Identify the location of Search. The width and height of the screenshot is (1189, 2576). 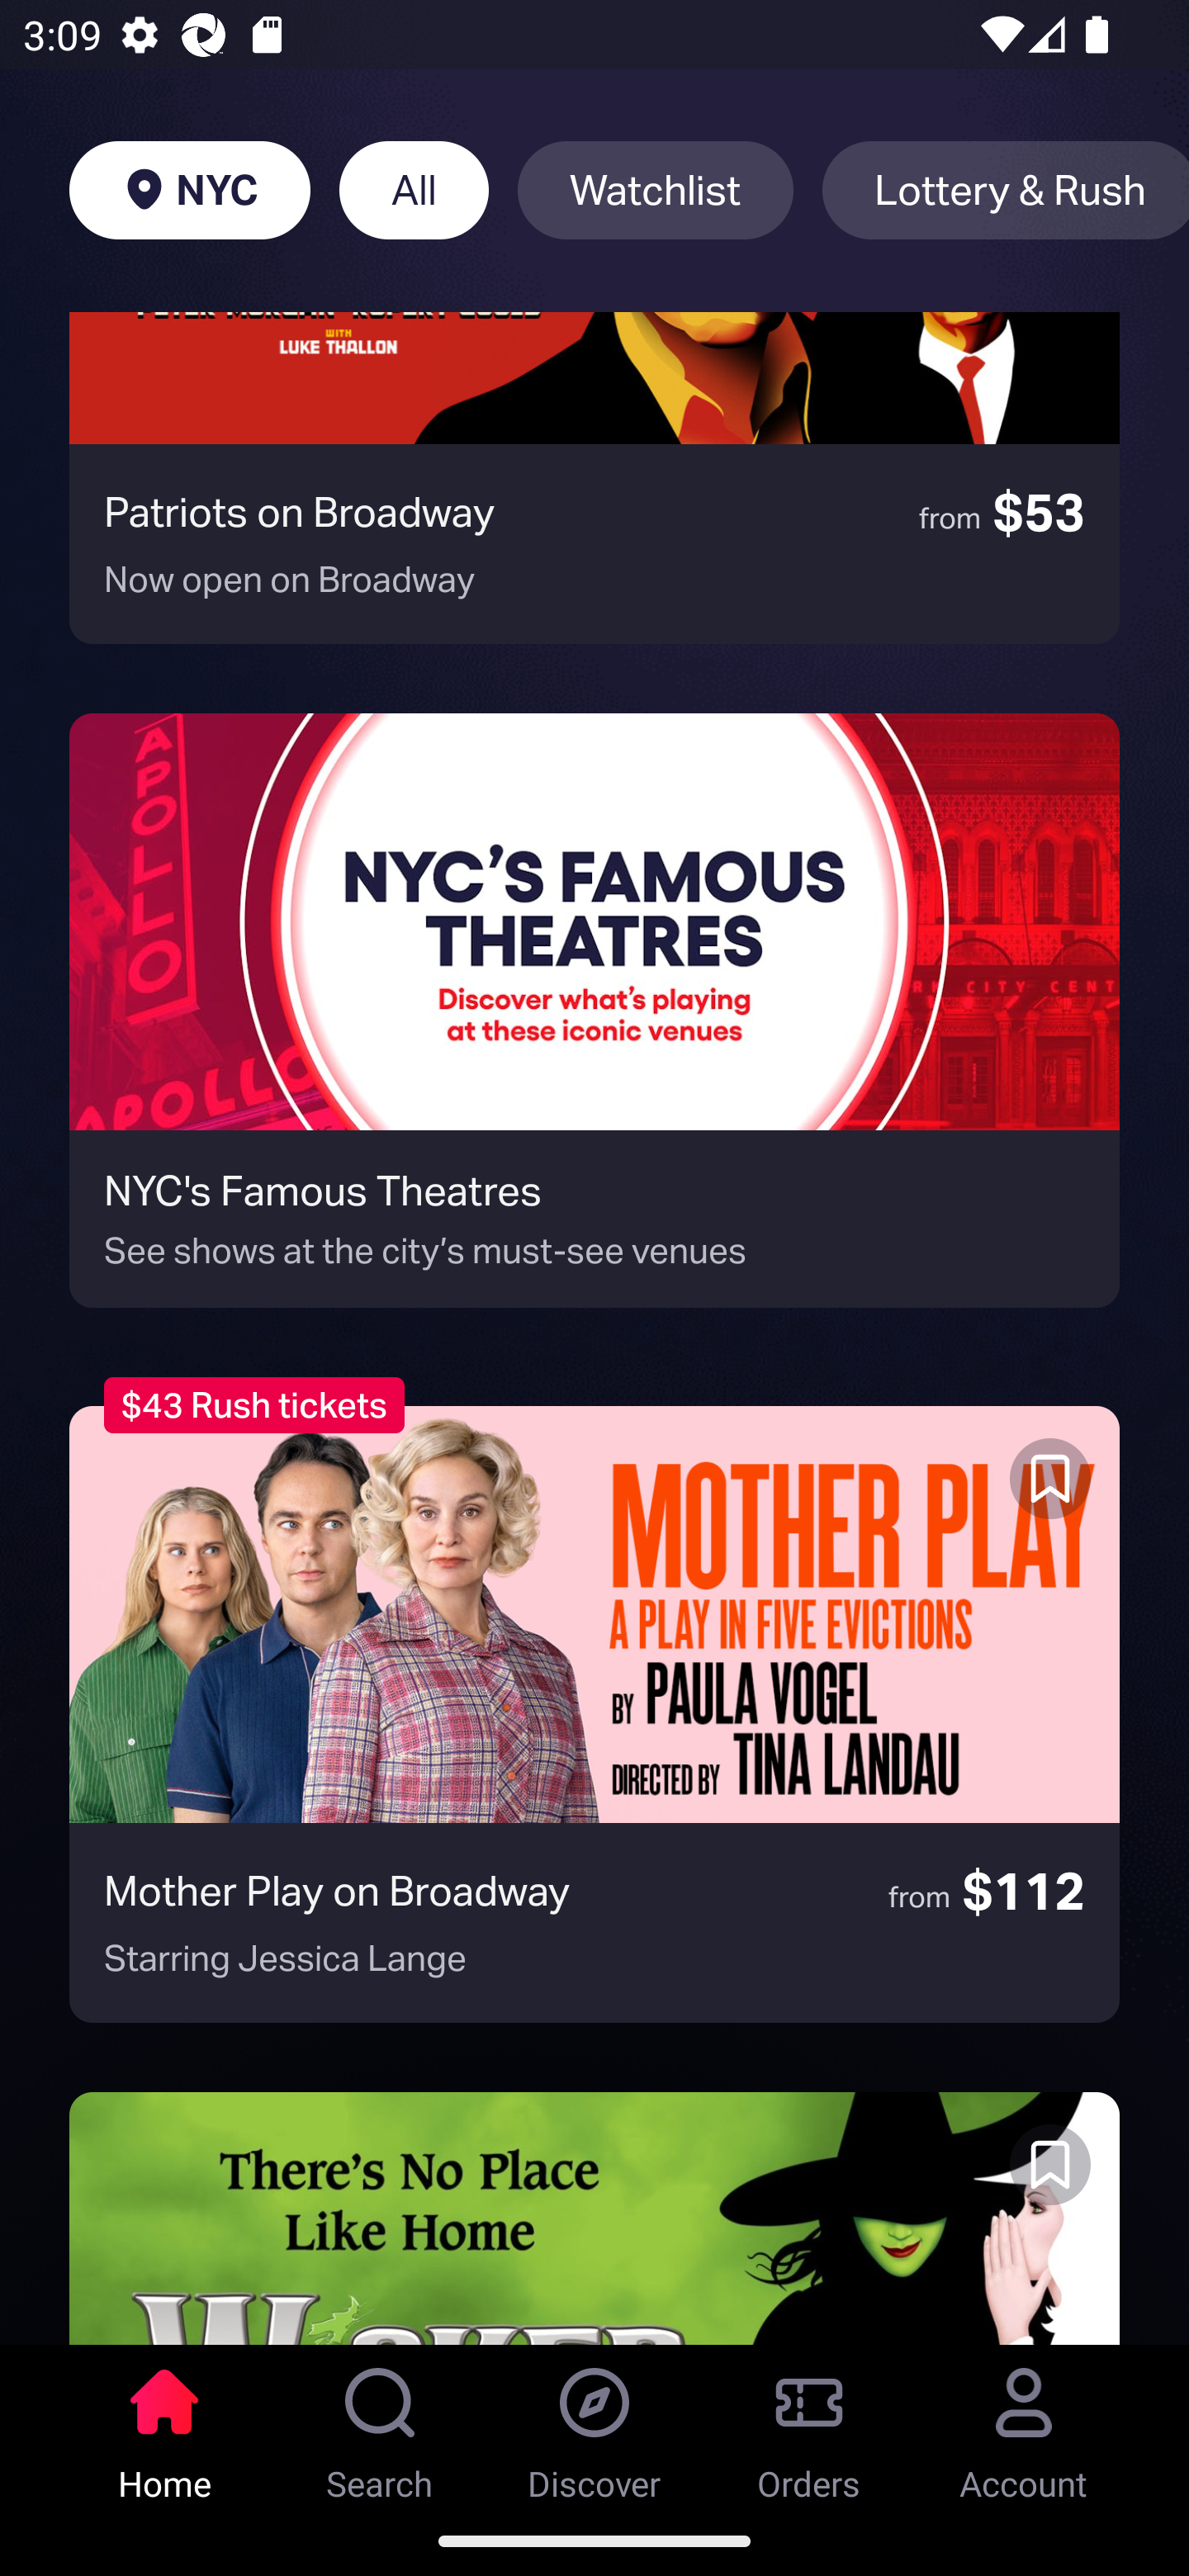
(380, 2425).